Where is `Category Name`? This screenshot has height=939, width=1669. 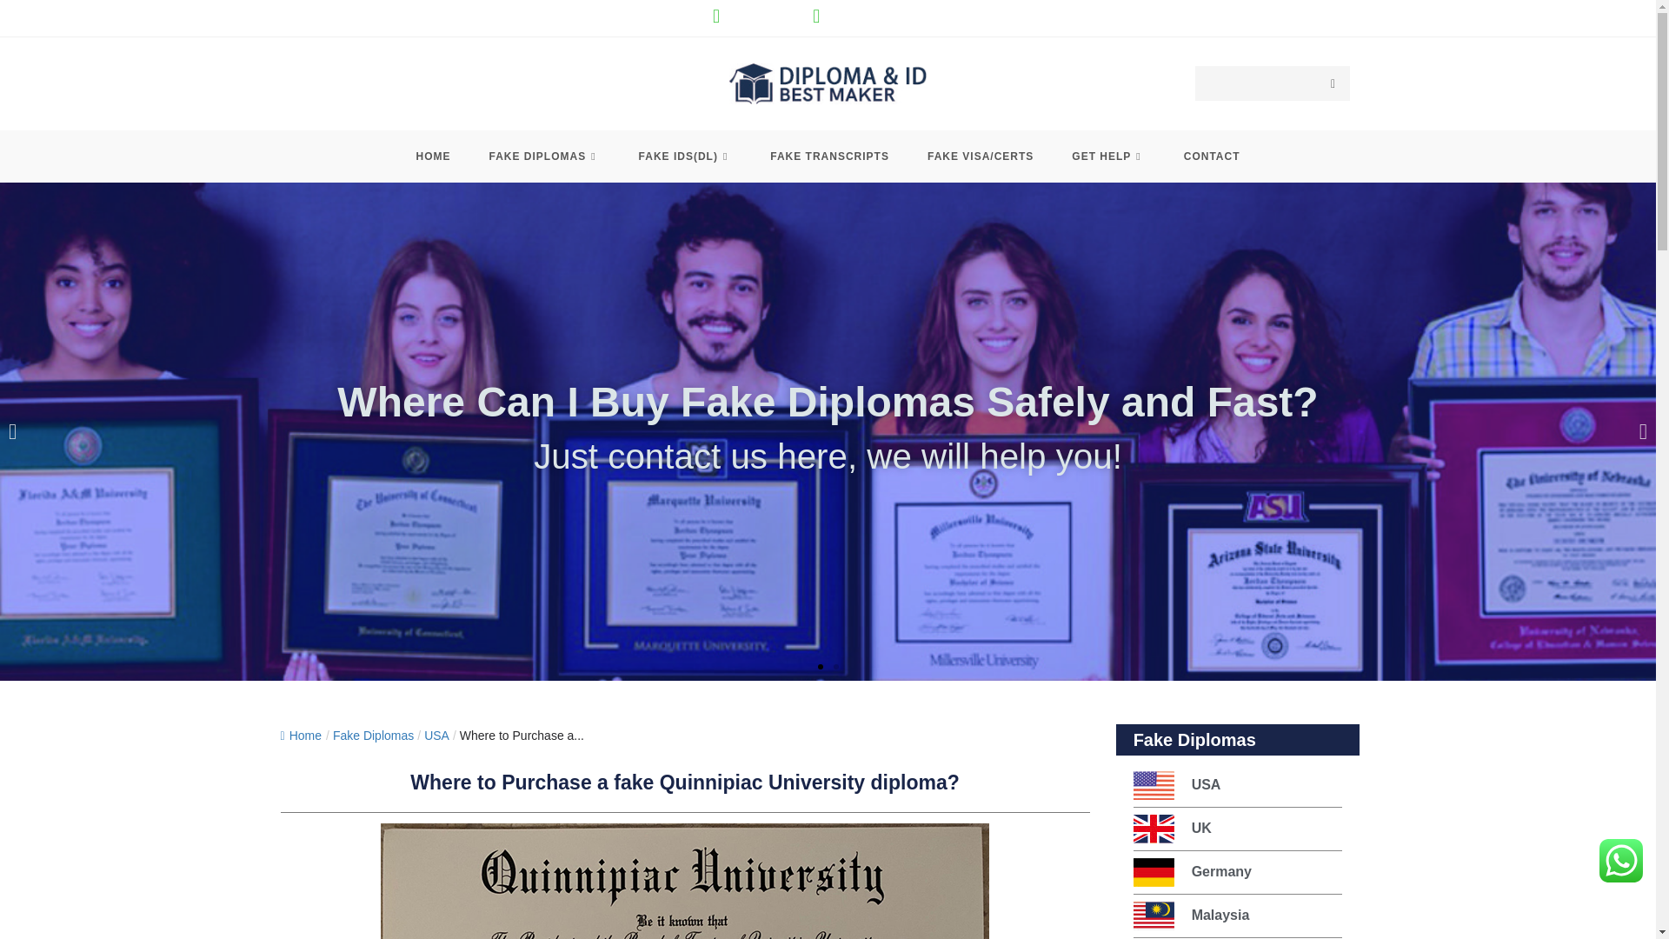 Category Name is located at coordinates (373, 736).